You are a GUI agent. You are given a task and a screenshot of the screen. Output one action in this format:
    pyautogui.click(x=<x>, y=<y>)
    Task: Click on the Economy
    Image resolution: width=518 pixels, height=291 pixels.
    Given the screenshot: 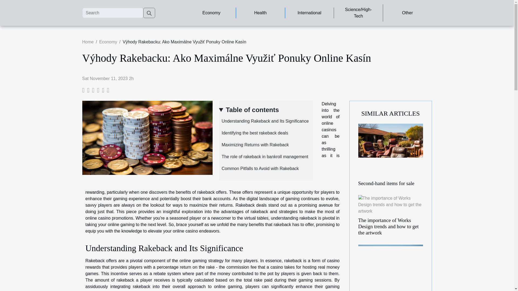 What is the action you would take?
    pyautogui.click(x=108, y=42)
    